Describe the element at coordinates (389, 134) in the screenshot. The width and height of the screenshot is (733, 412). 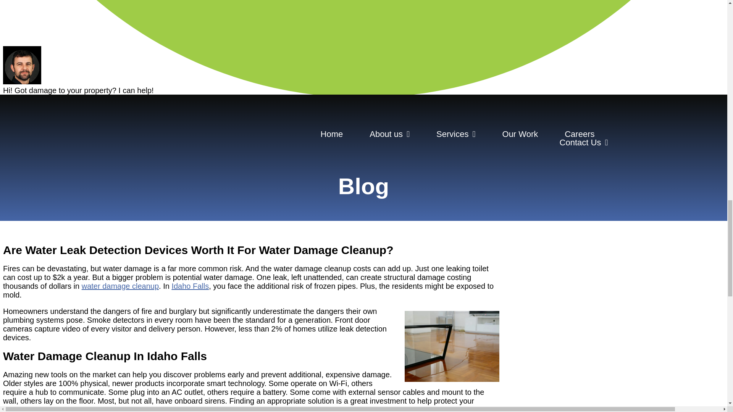
I see `About us` at that location.